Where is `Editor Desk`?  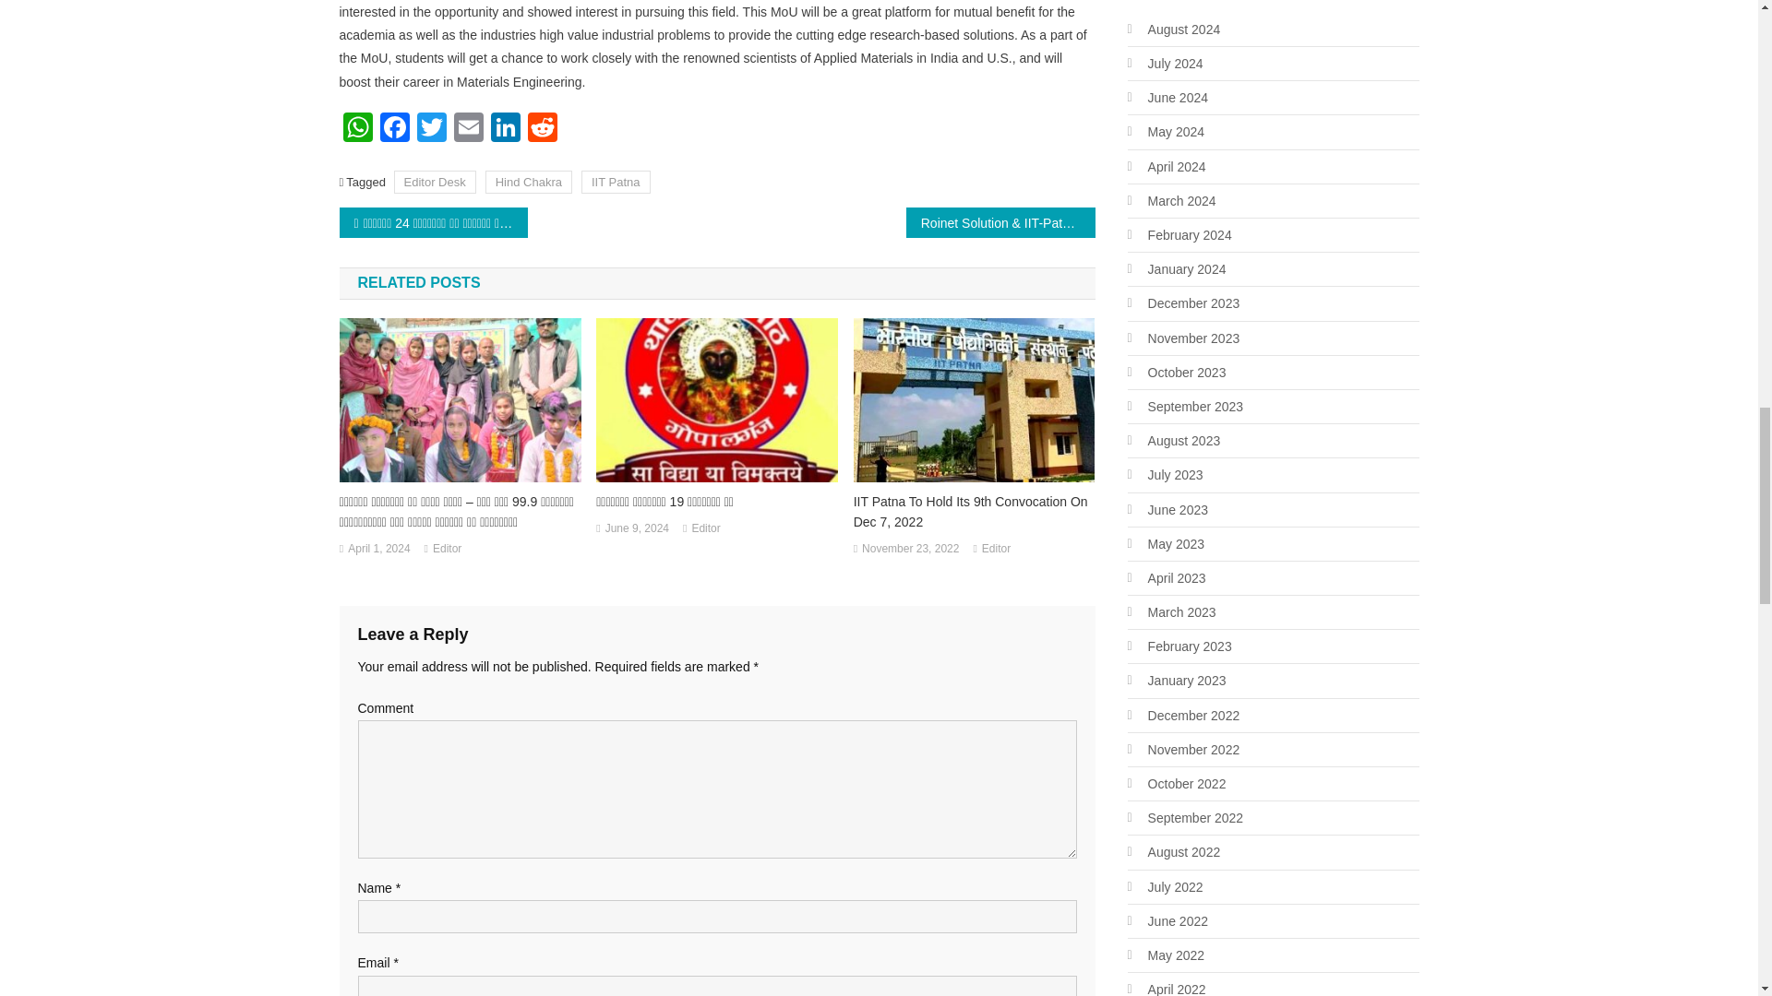
Editor Desk is located at coordinates (435, 181).